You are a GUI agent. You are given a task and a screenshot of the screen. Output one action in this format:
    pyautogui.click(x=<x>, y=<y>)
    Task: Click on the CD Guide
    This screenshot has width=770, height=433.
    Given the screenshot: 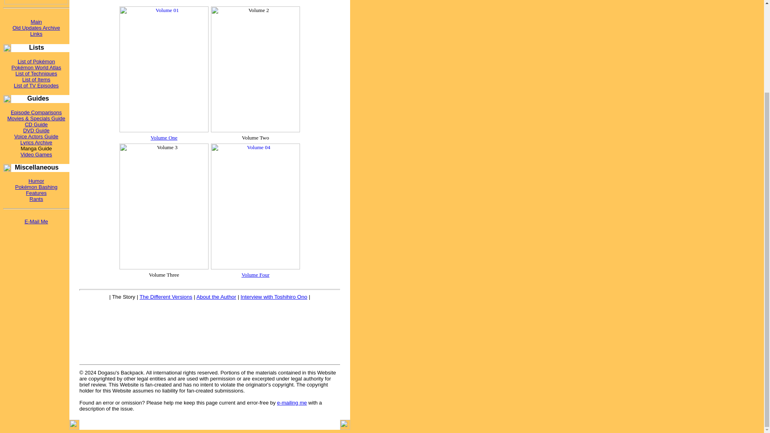 What is the action you would take?
    pyautogui.click(x=36, y=124)
    